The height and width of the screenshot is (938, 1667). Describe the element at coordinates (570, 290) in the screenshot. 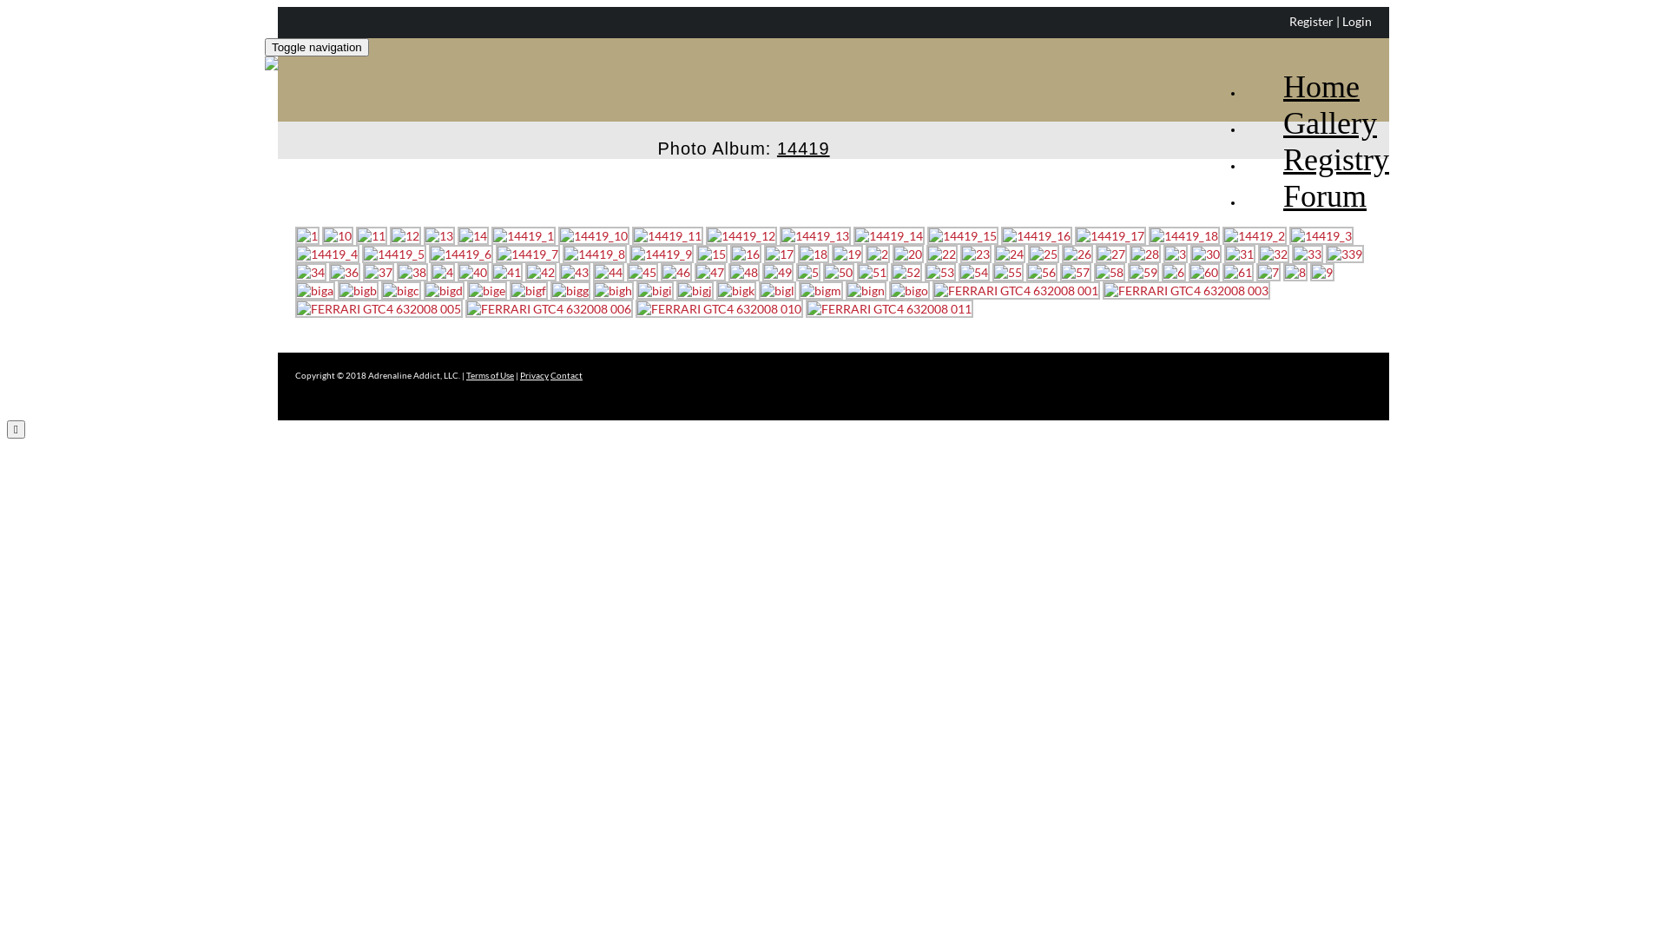

I see `bigg (click to enlarge)` at that location.